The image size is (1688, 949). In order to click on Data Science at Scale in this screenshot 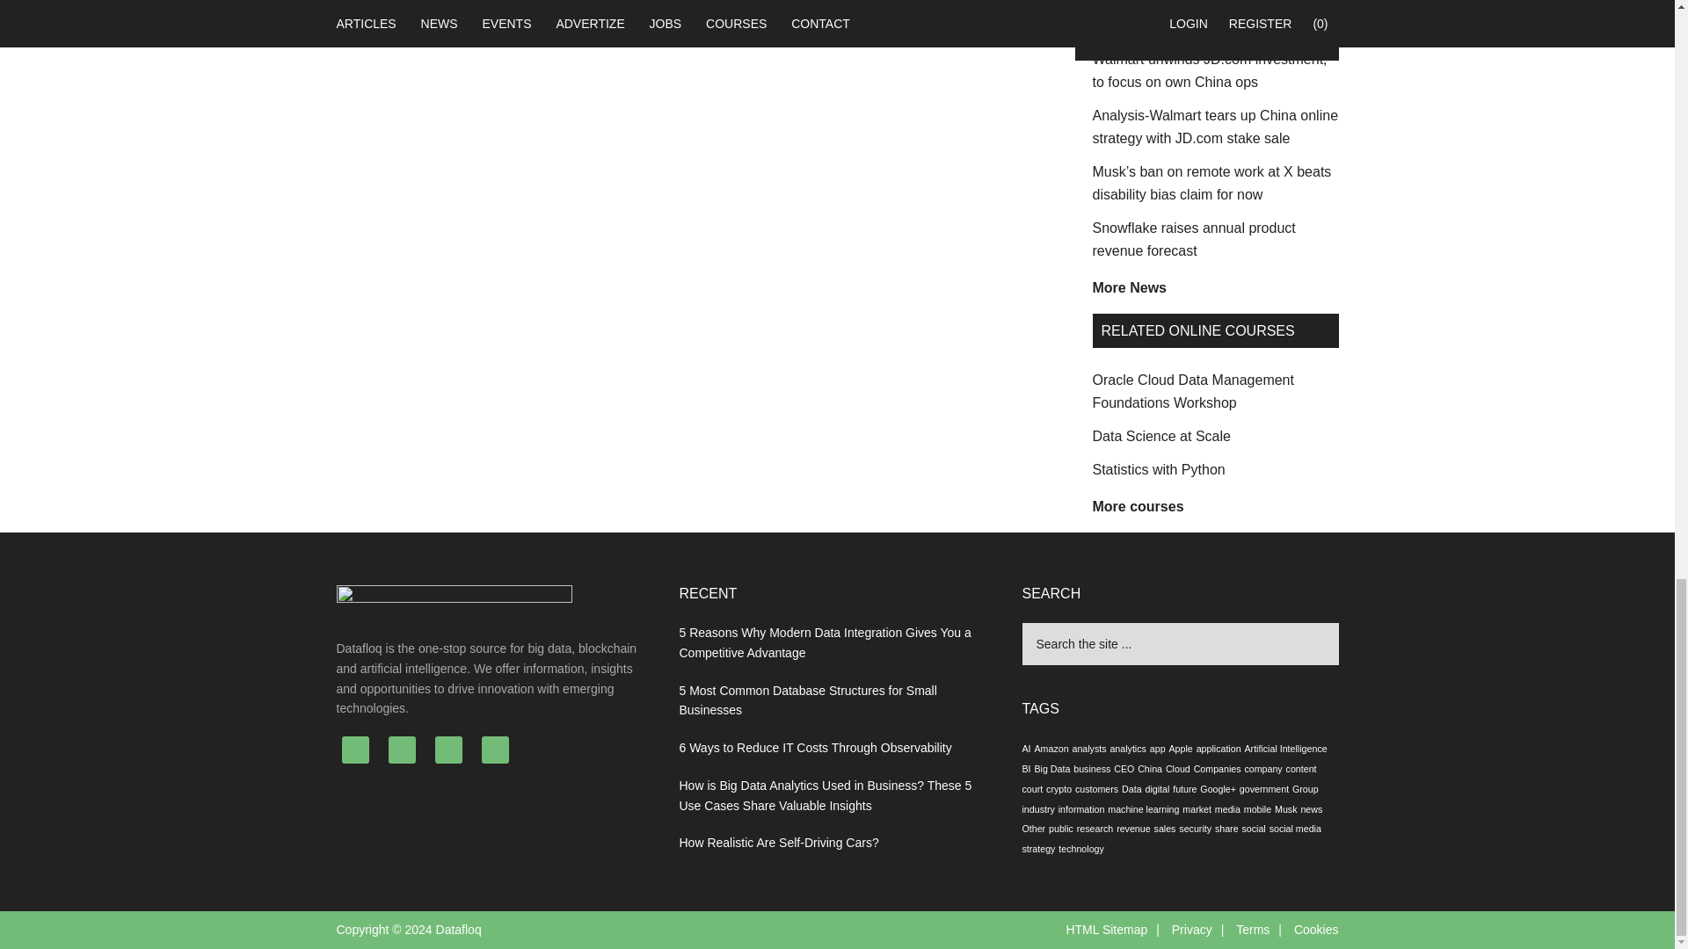, I will do `click(1160, 436)`.